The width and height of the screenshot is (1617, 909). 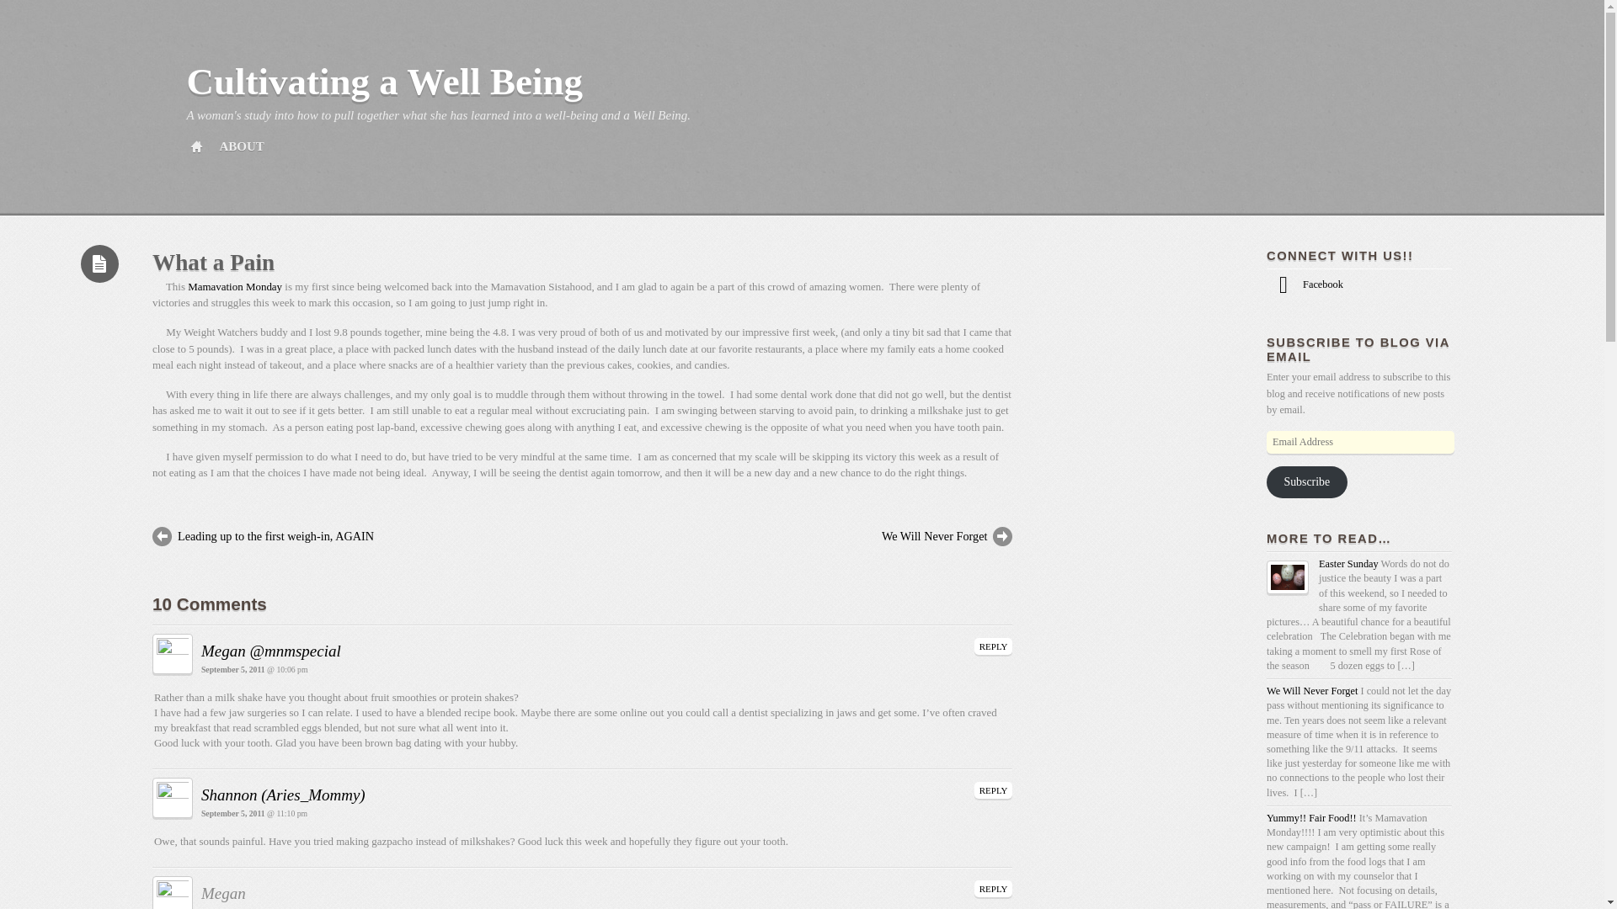 I want to click on Yummy!! Fair Food!!, so click(x=1310, y=818).